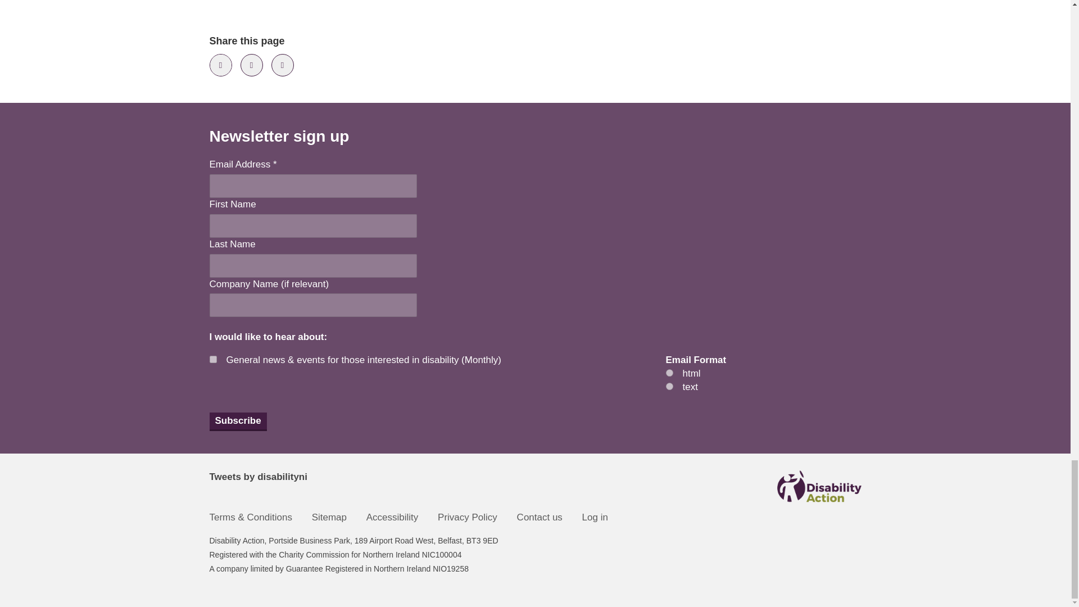  I want to click on text, so click(669, 387).